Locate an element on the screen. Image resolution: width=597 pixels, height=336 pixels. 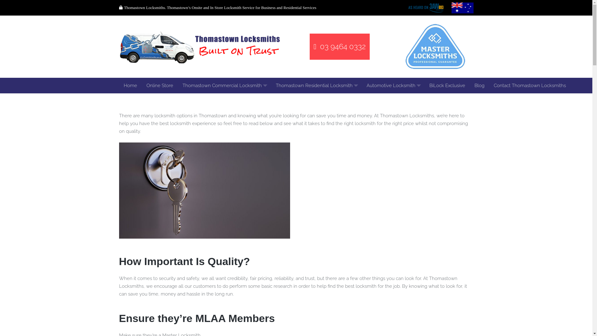
Blog is located at coordinates (479, 86).